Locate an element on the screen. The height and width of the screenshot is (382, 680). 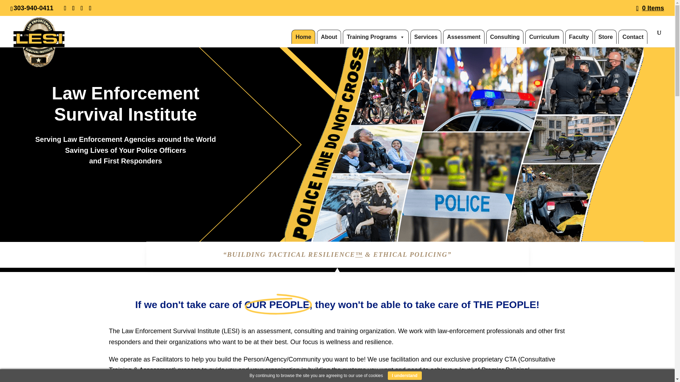
Assessment is located at coordinates (464, 37).